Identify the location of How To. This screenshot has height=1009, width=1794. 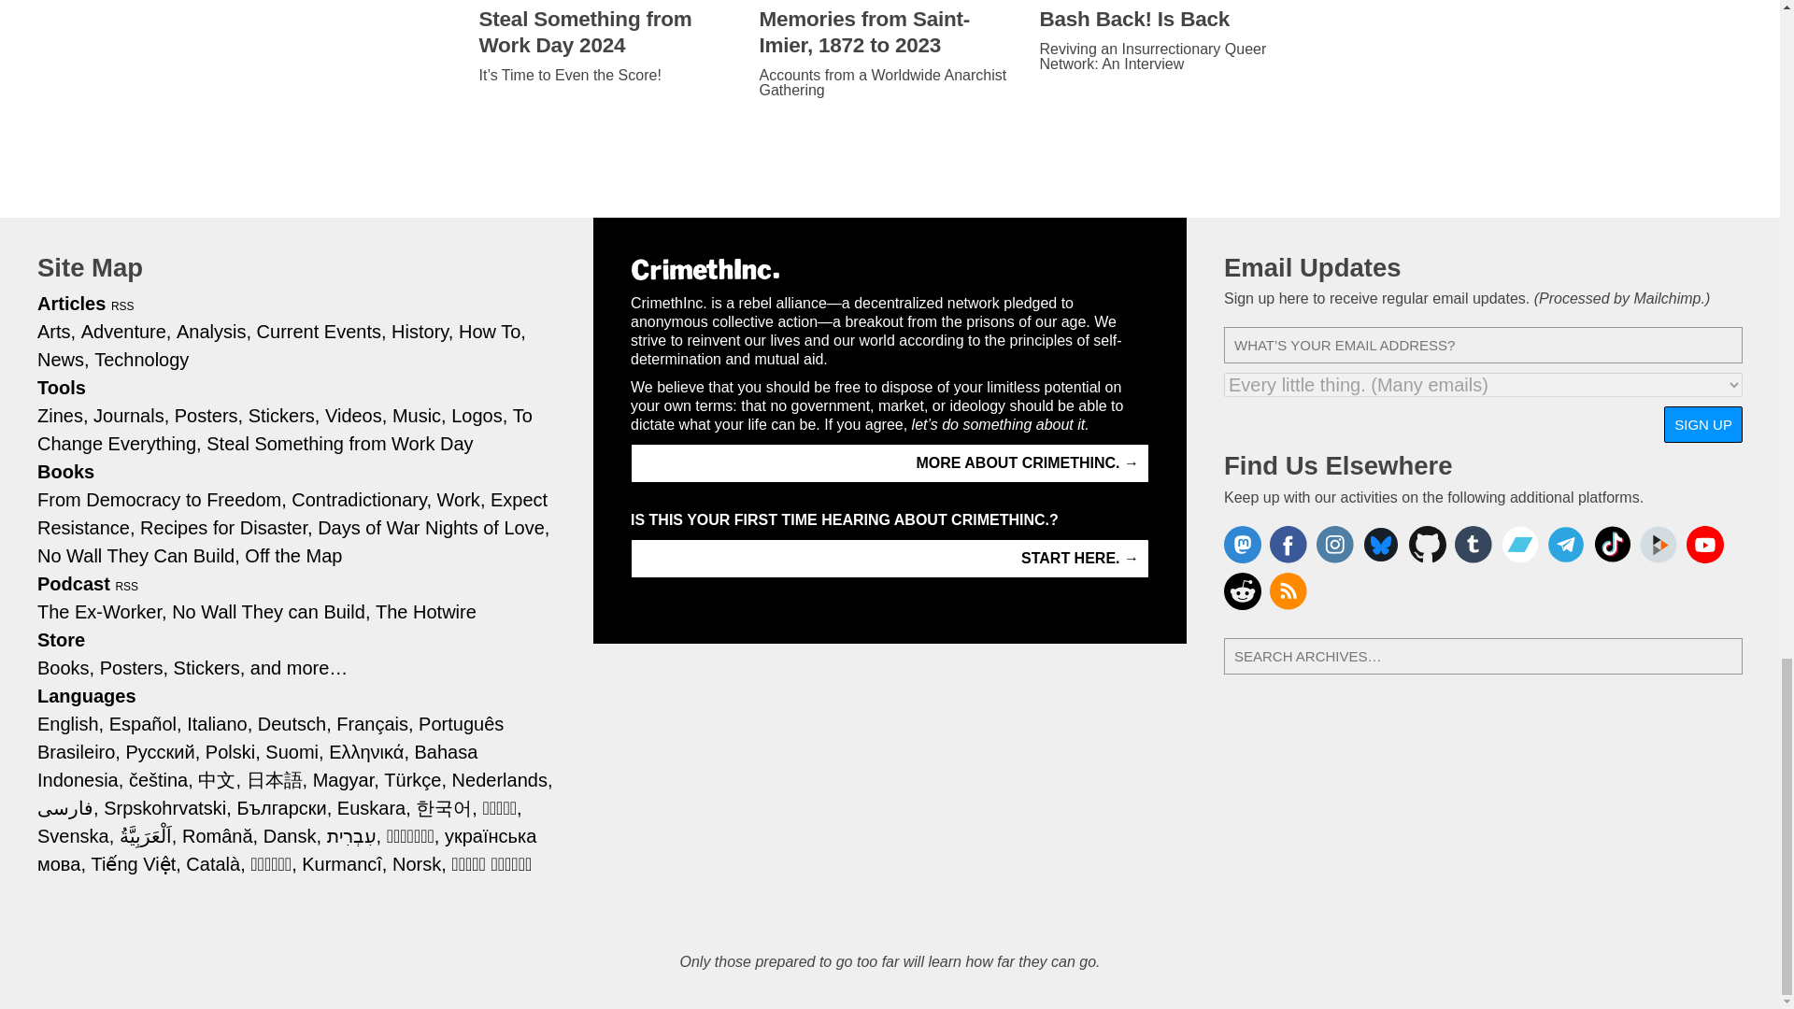
(491, 332).